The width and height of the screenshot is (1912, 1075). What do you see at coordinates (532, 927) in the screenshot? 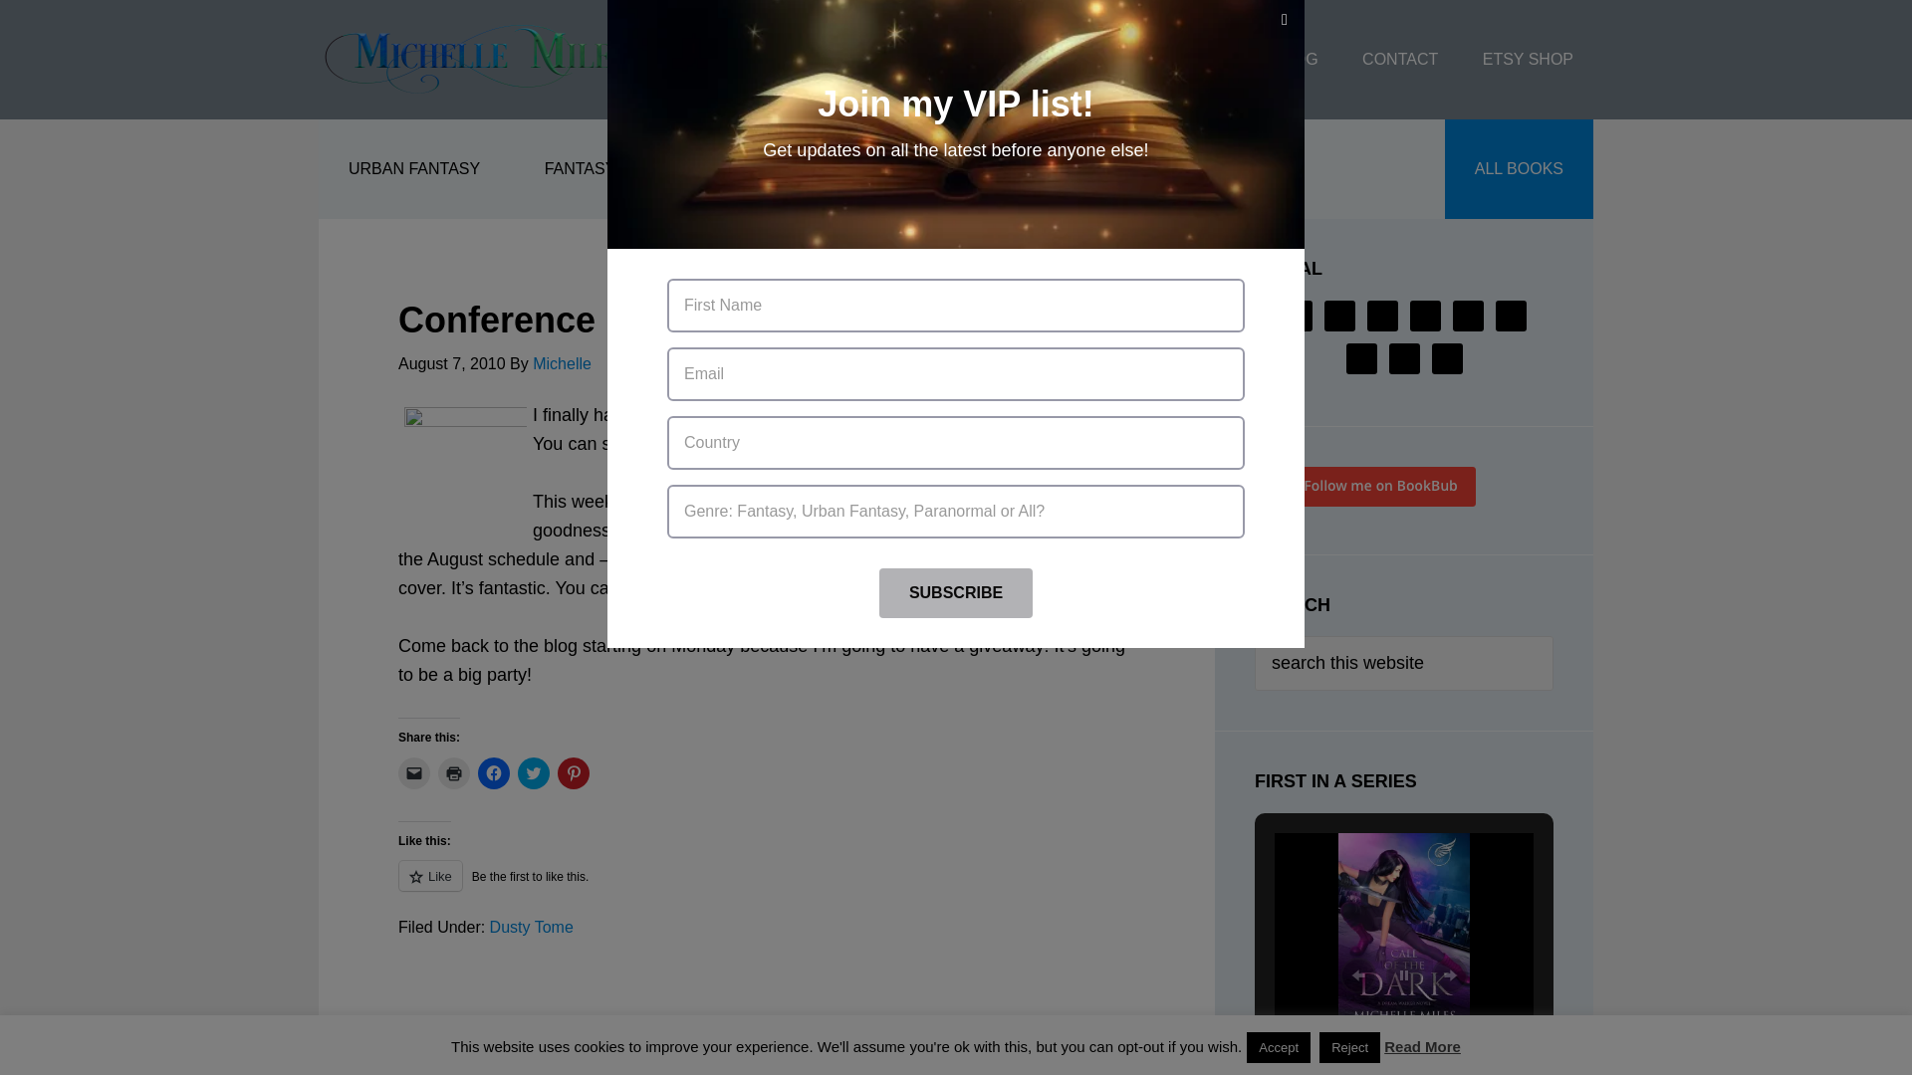
I see `Dusty Tome` at bounding box center [532, 927].